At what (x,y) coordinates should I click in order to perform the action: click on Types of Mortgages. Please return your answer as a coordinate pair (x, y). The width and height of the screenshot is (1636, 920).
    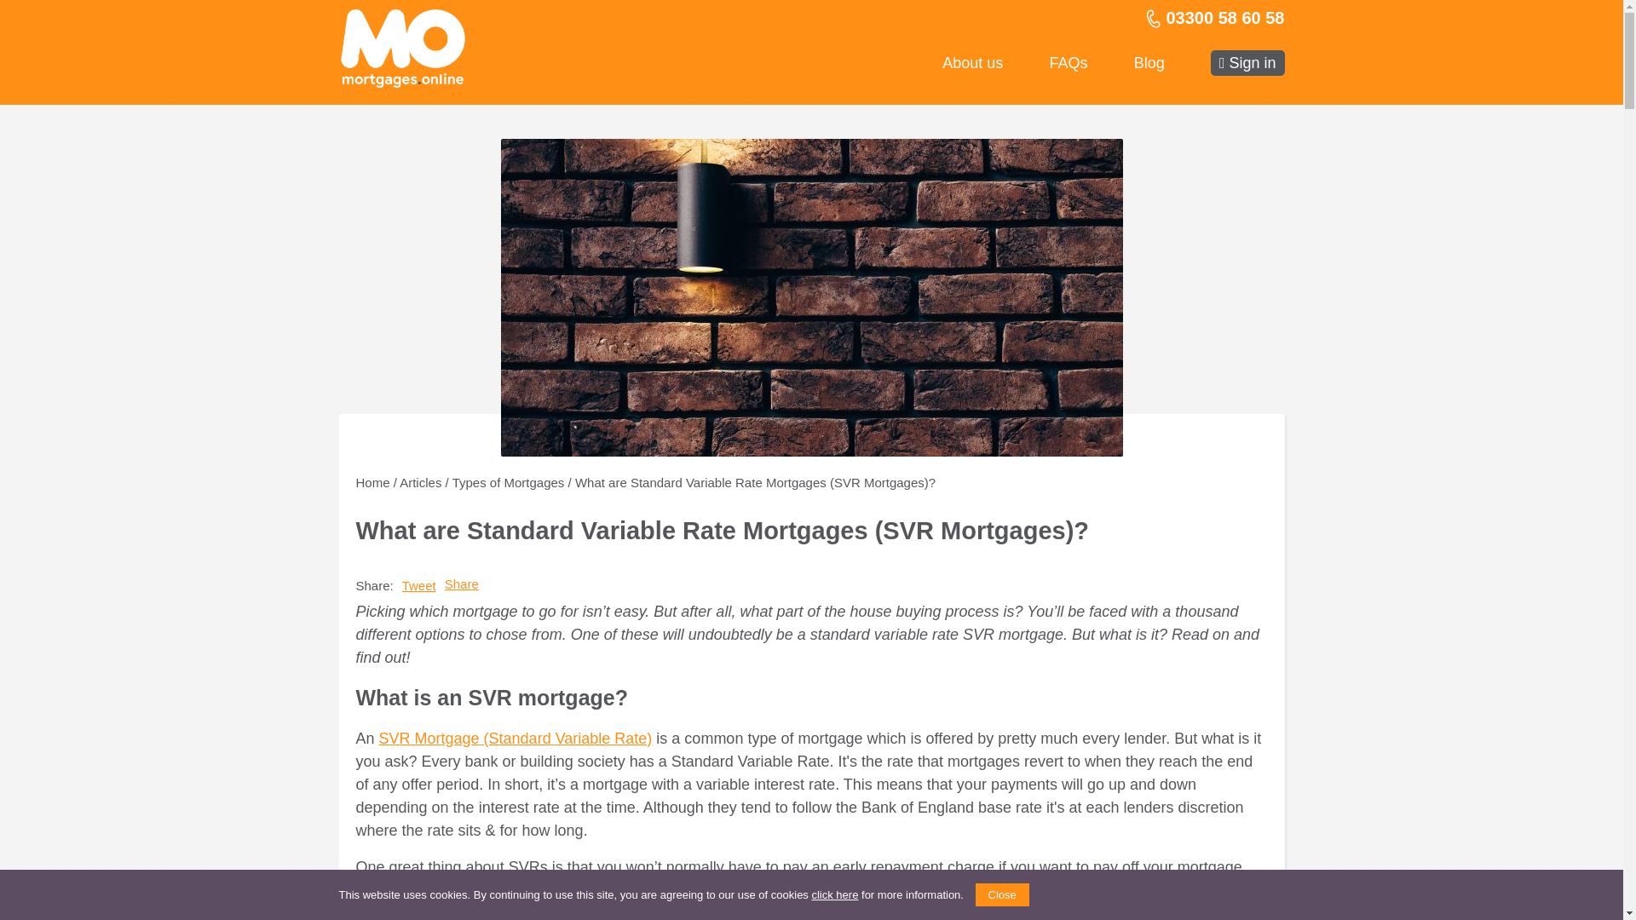
    Looking at the image, I should click on (508, 482).